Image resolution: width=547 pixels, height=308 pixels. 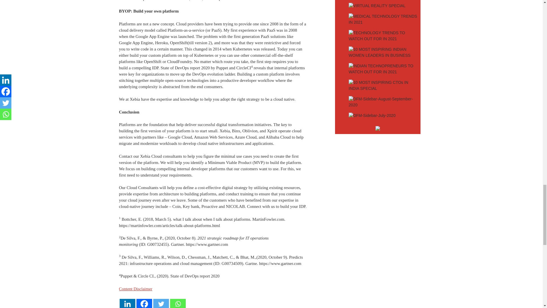 What do you see at coordinates (144, 303) in the screenshot?
I see `Facebook` at bounding box center [144, 303].